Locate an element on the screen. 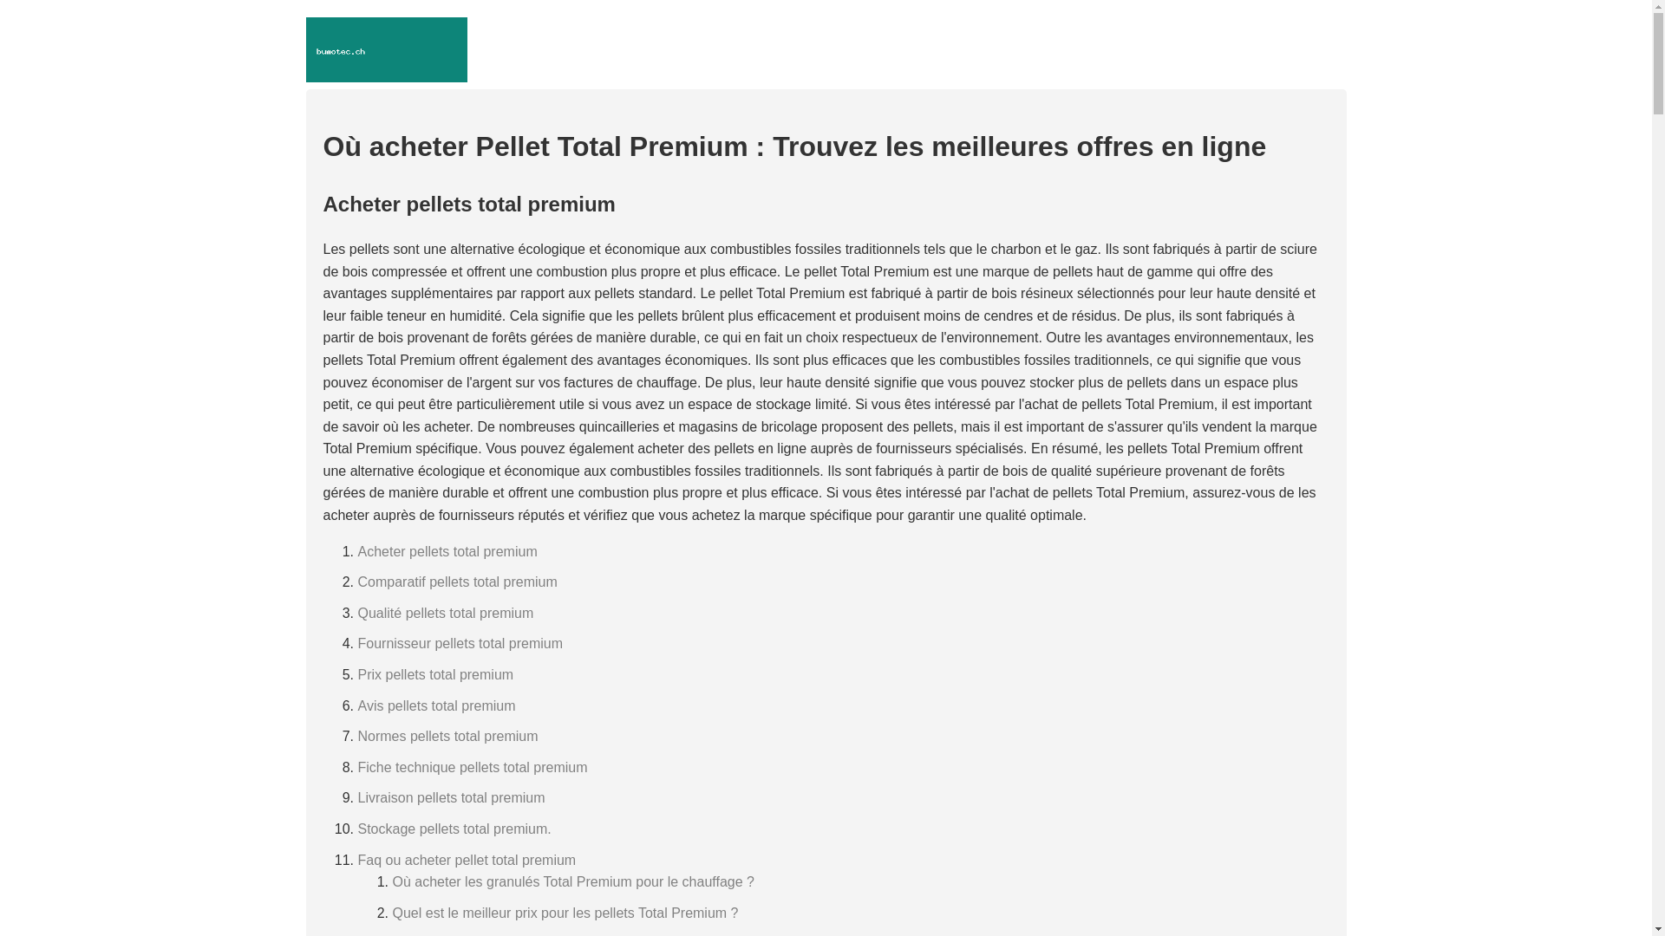 This screenshot has width=1665, height=936. Normes pellets total premium is located at coordinates (447, 737).